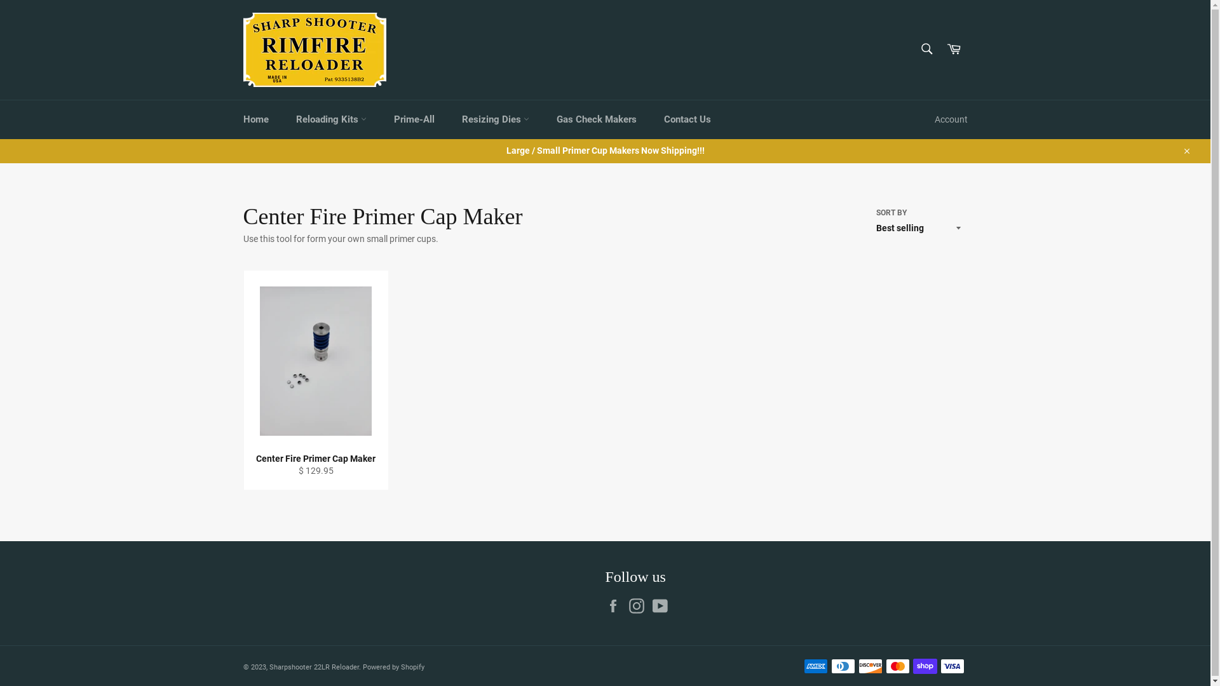  Describe the element at coordinates (393, 667) in the screenshot. I see `Powered by Shopify` at that location.